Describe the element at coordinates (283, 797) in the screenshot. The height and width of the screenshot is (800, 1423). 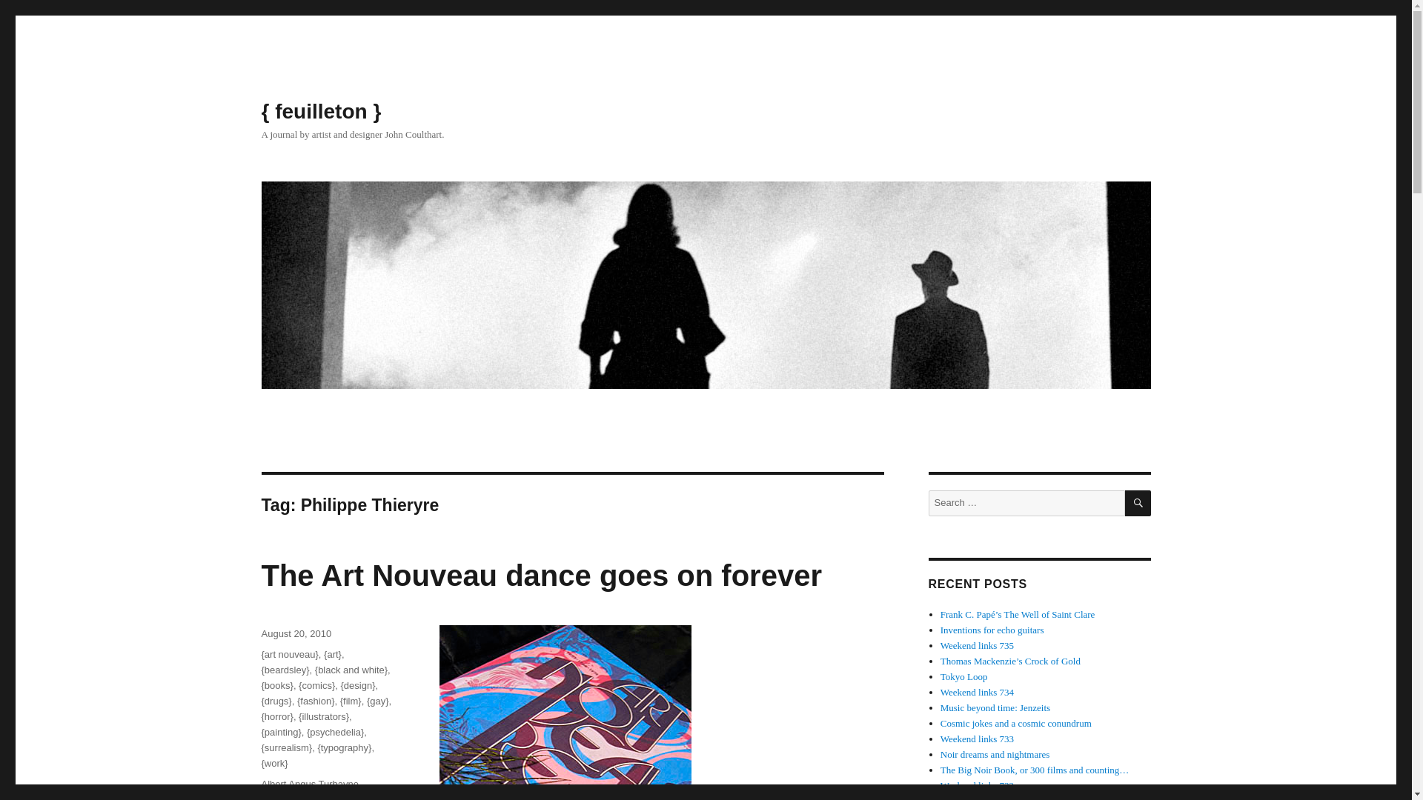
I see `androgyny` at that location.